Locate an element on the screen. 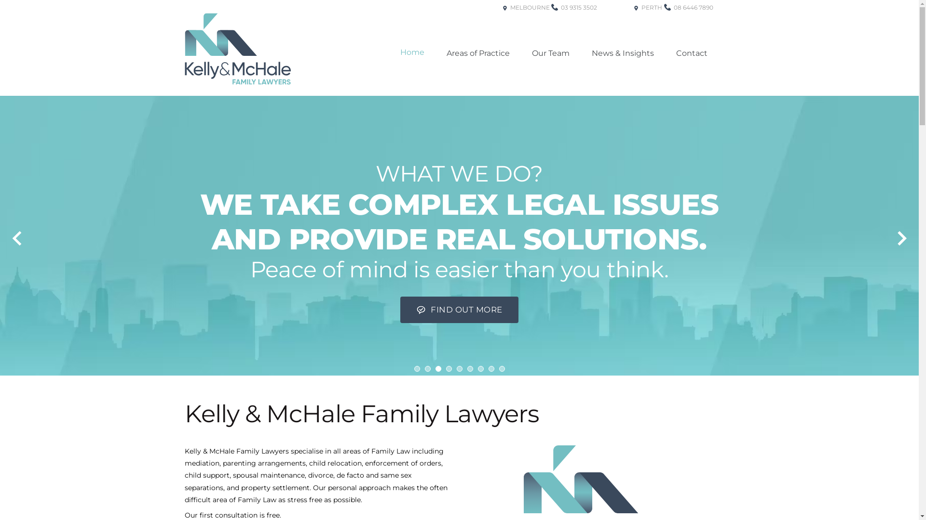 The width and height of the screenshot is (926, 520). Areas of Practice is located at coordinates (478, 53).